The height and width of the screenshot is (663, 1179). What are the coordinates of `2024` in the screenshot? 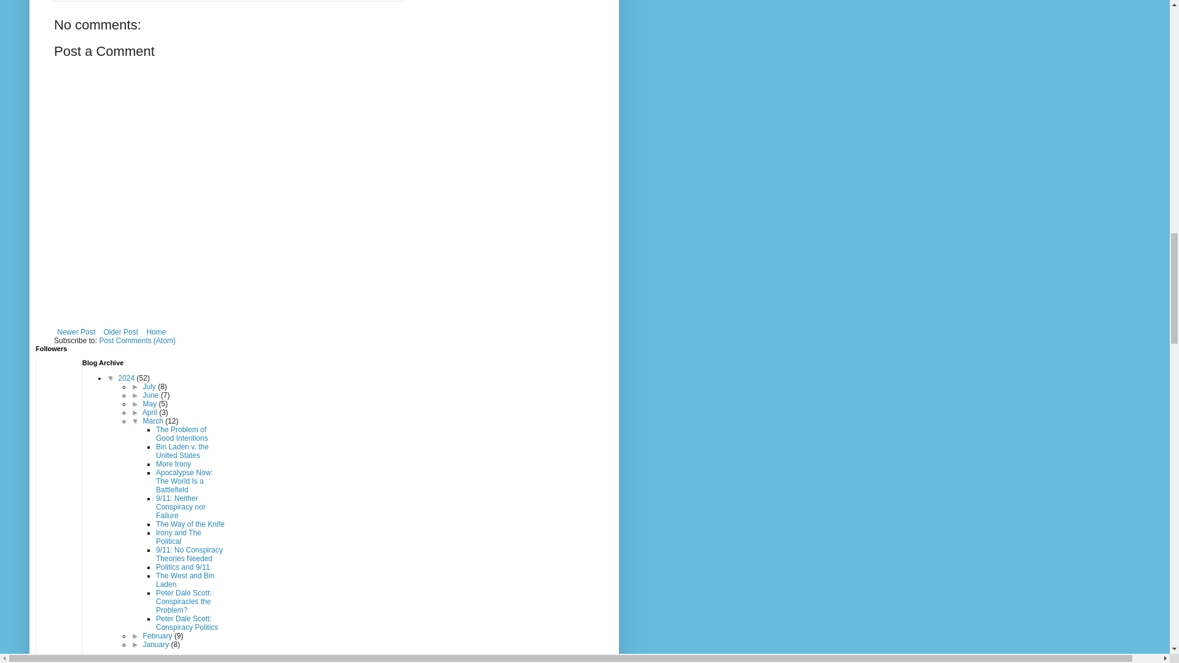 It's located at (128, 378).